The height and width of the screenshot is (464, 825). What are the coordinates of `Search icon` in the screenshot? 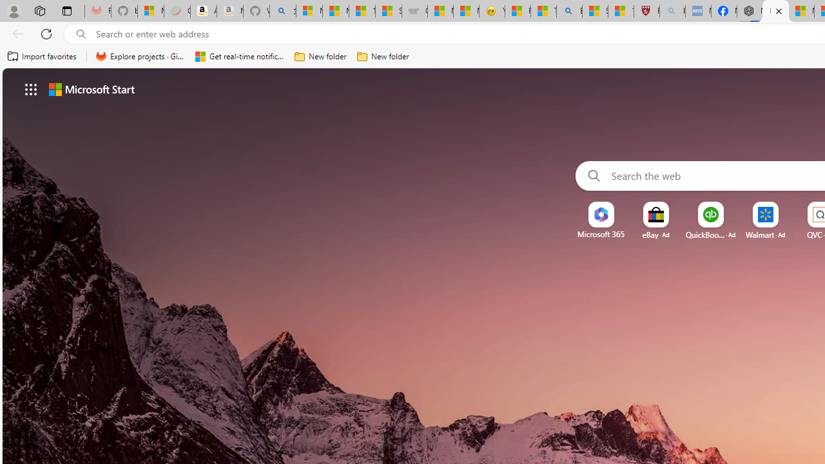 It's located at (81, 34).